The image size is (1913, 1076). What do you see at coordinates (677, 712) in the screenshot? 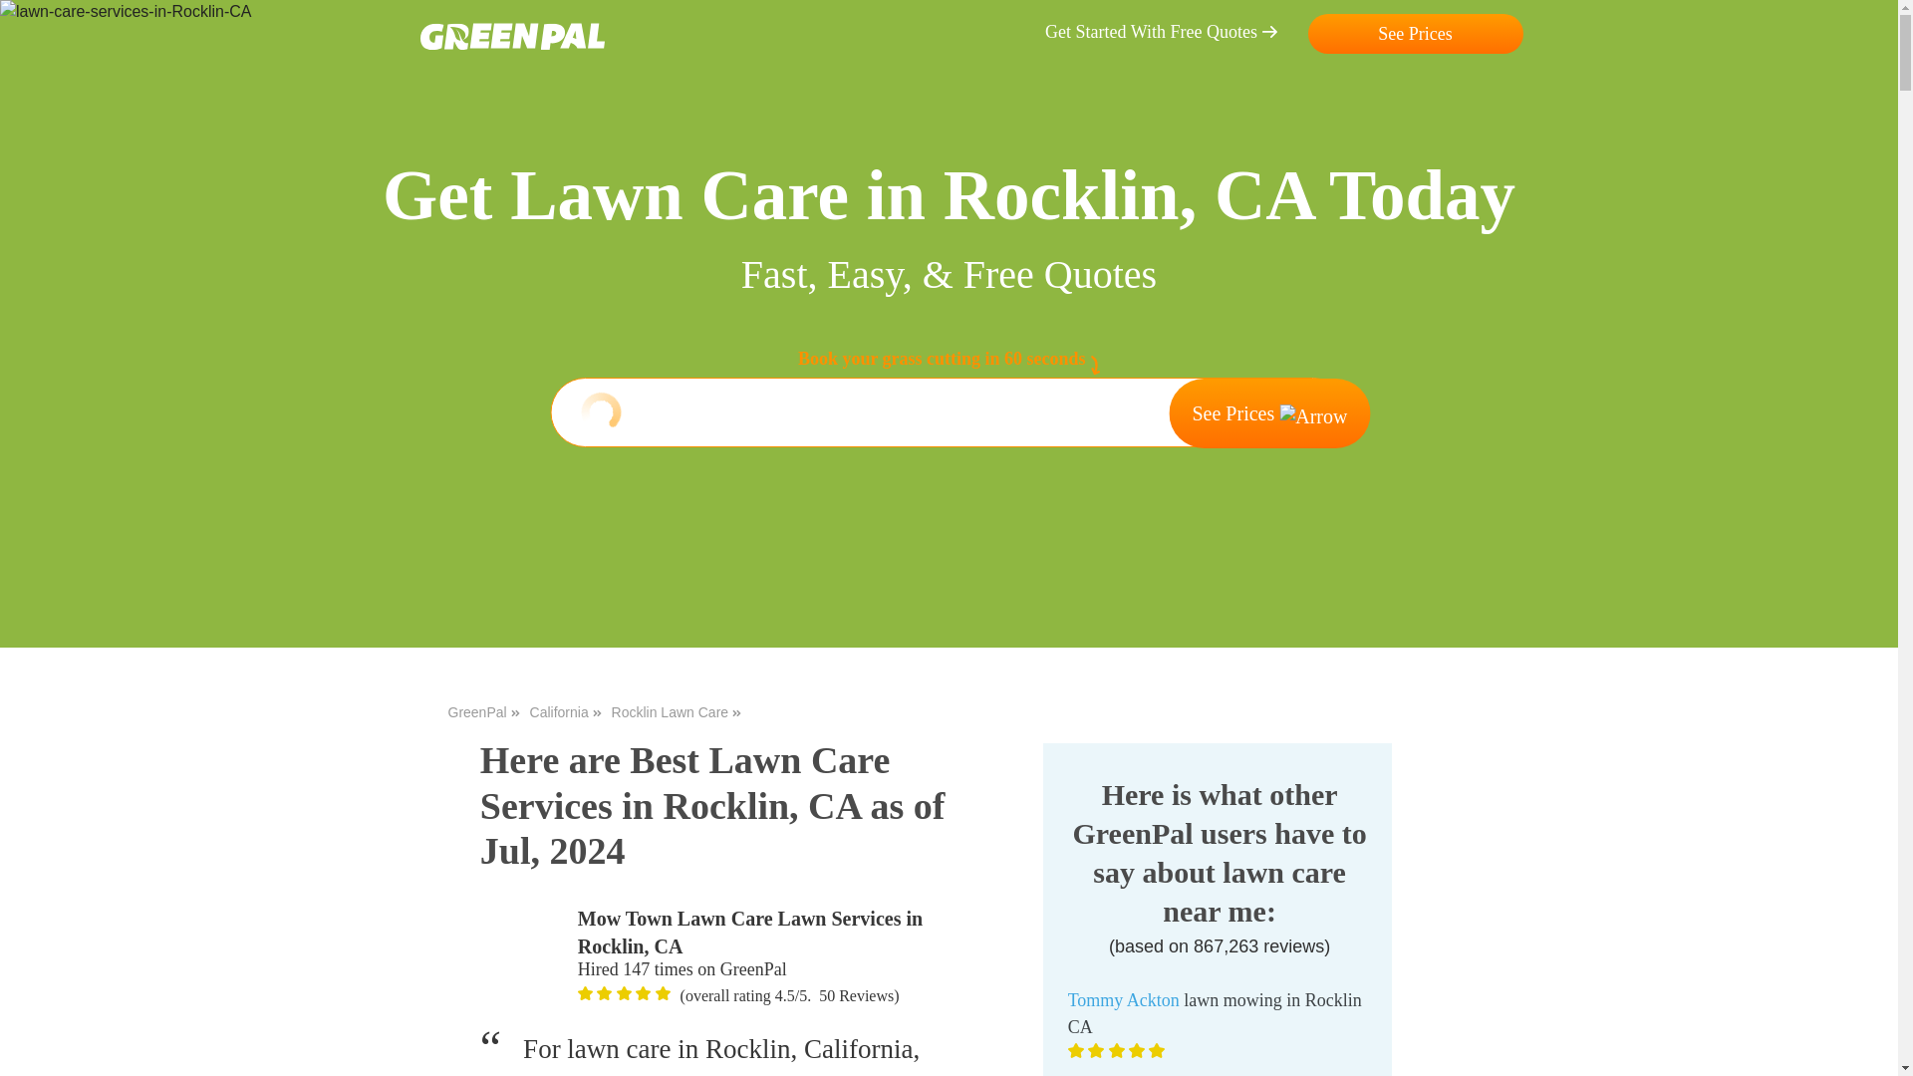
I see `Rocklin Lawn Care` at bounding box center [677, 712].